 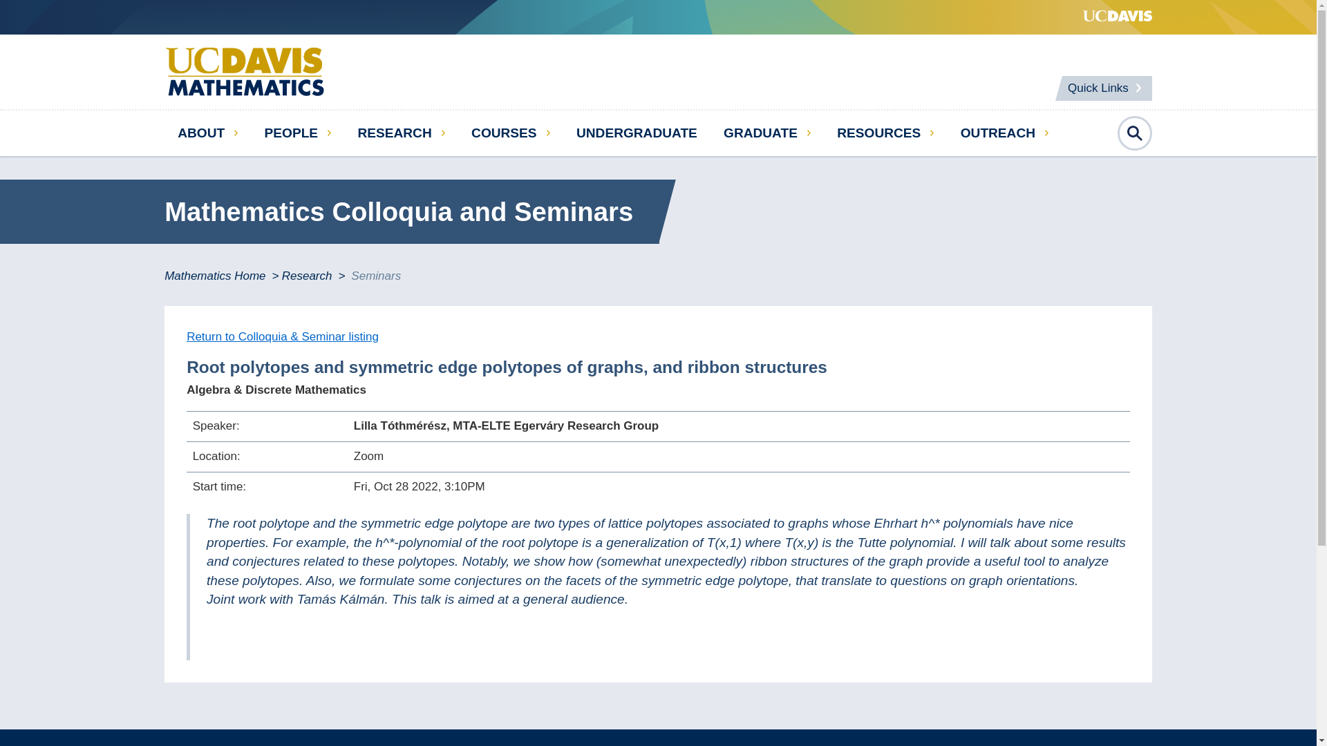 What do you see at coordinates (1280, 373) in the screenshot?
I see `Search` at bounding box center [1280, 373].